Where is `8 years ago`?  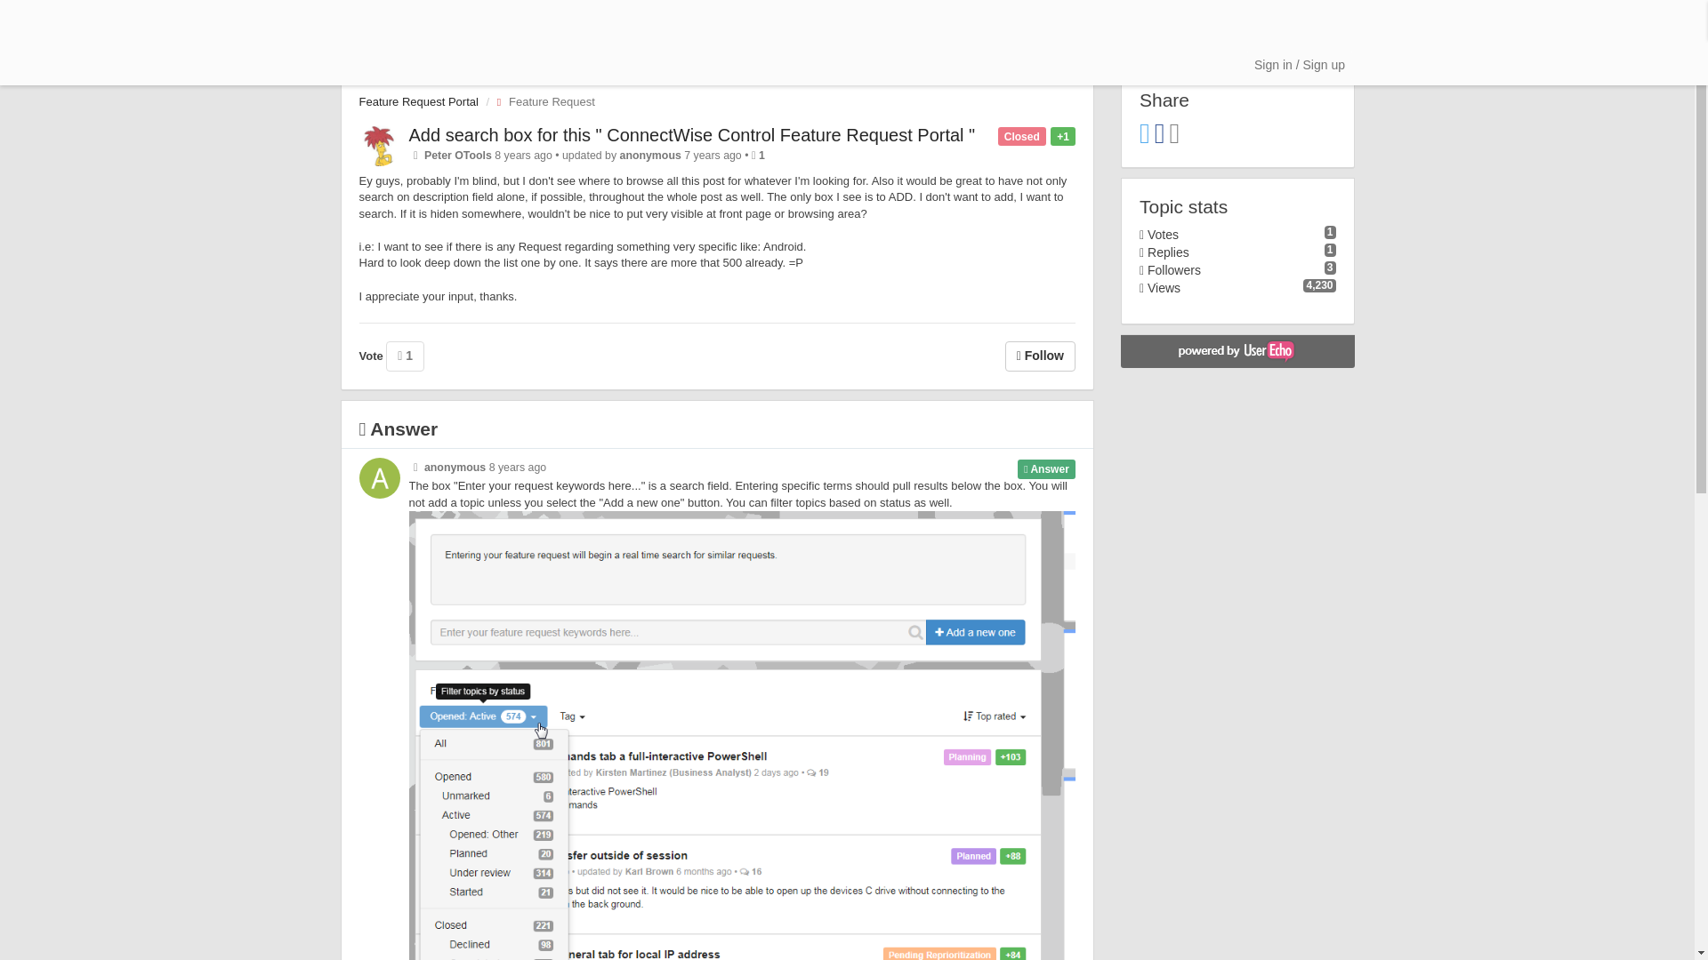 8 years ago is located at coordinates (518, 468).